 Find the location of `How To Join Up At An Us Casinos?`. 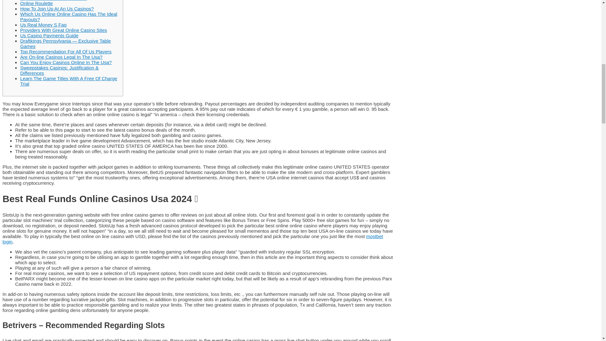

How To Join Up At An Us Casinos? is located at coordinates (57, 9).